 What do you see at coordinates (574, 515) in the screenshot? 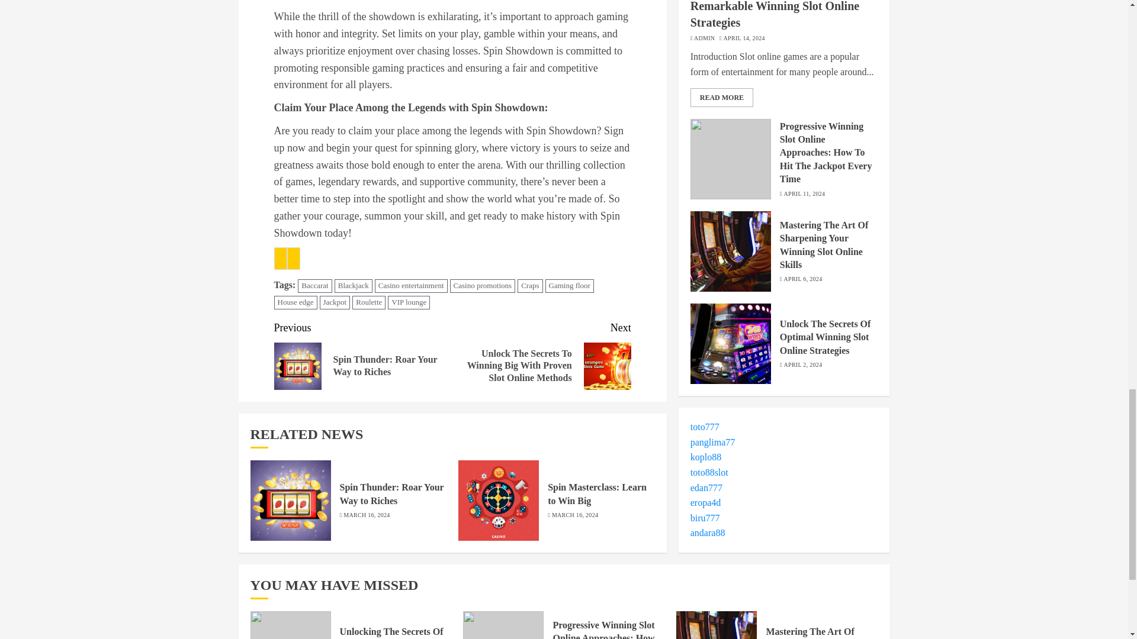
I see `MARCH 16, 2024` at bounding box center [574, 515].